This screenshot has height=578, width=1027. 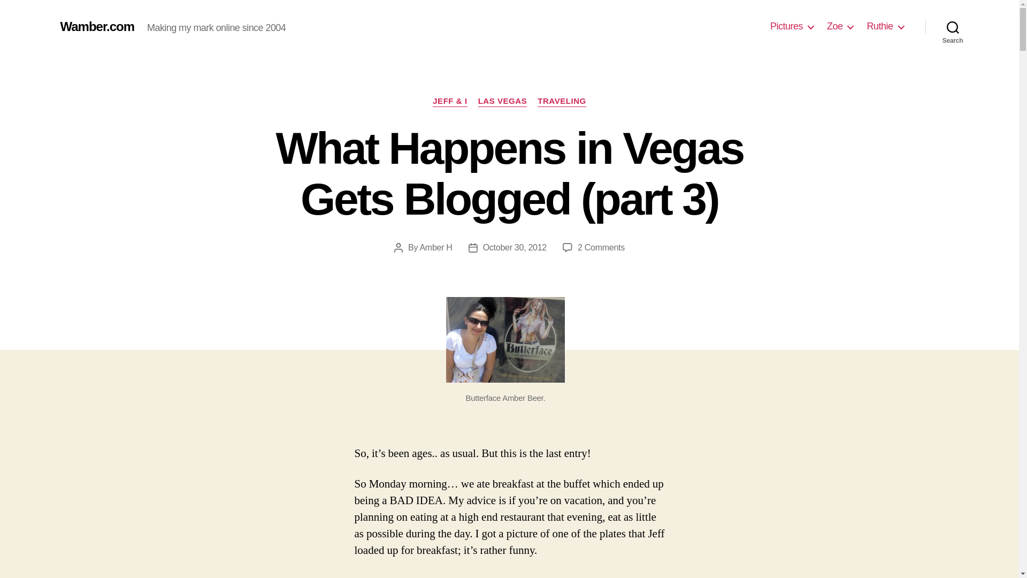 What do you see at coordinates (885, 26) in the screenshot?
I see `Ruthie` at bounding box center [885, 26].